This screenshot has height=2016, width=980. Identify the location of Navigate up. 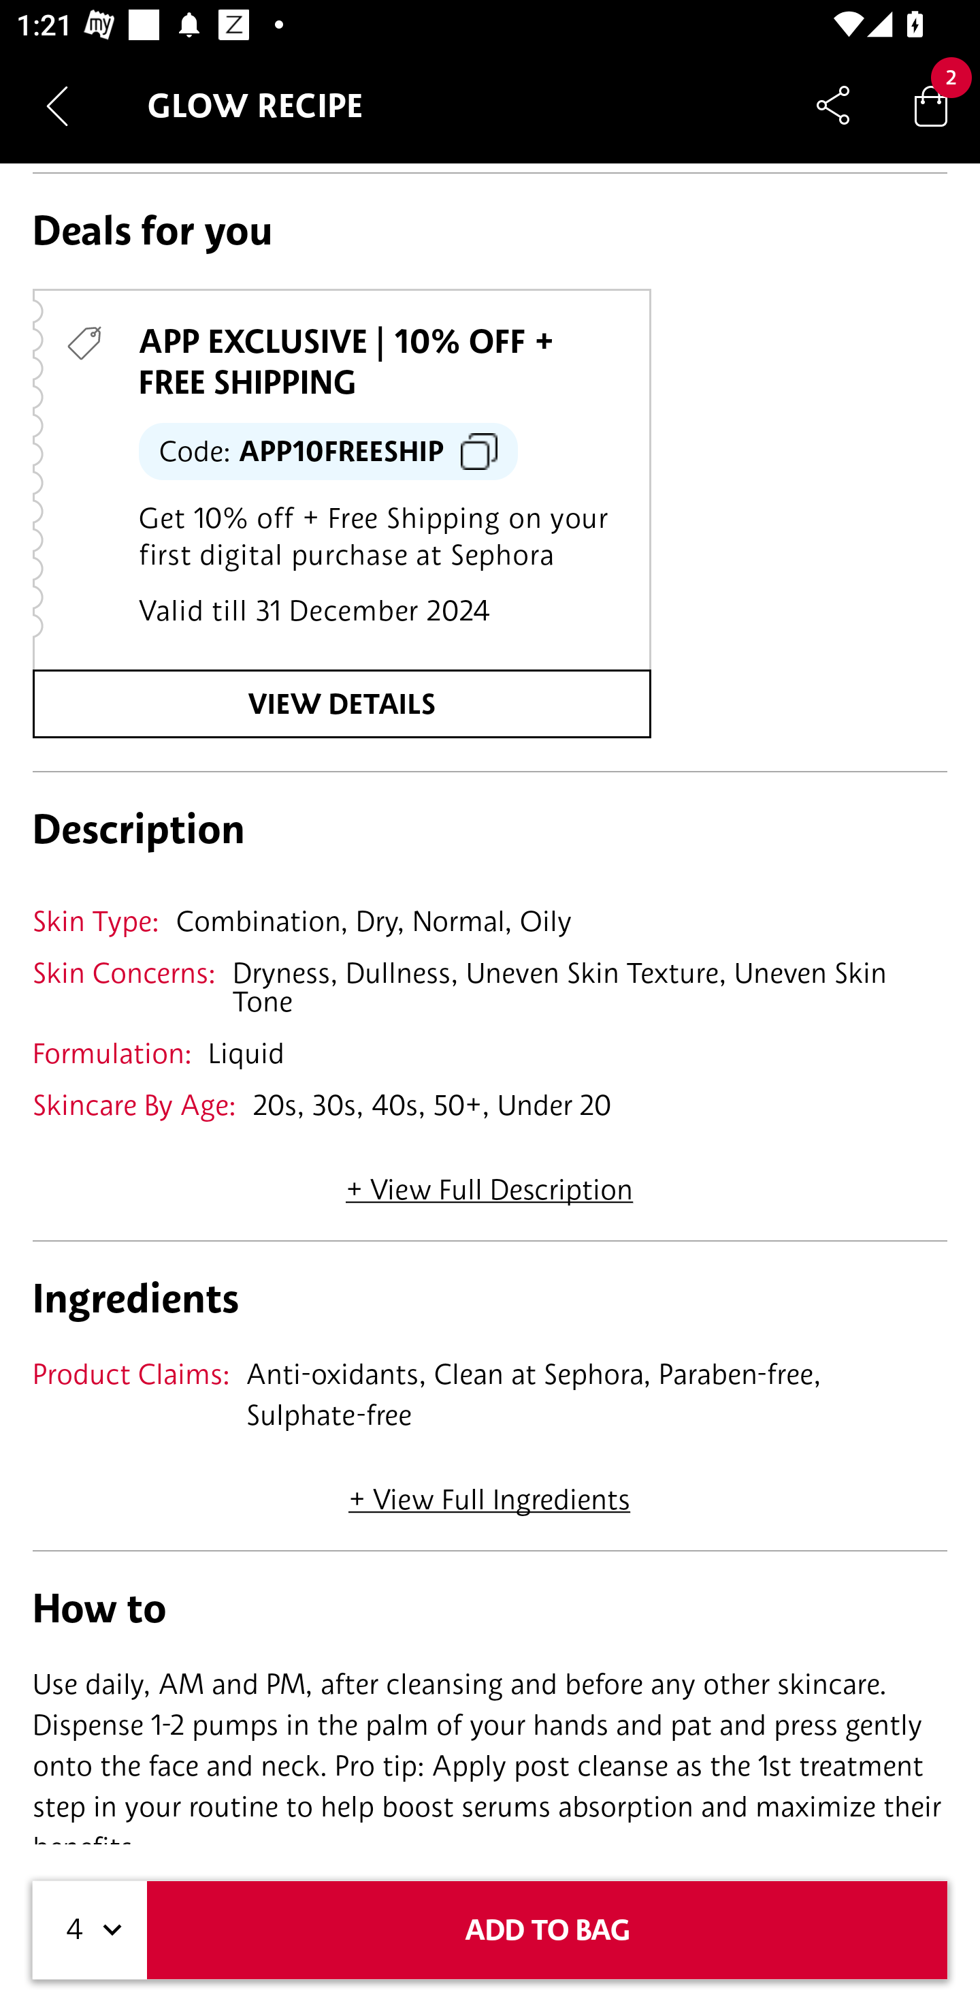
(57, 106).